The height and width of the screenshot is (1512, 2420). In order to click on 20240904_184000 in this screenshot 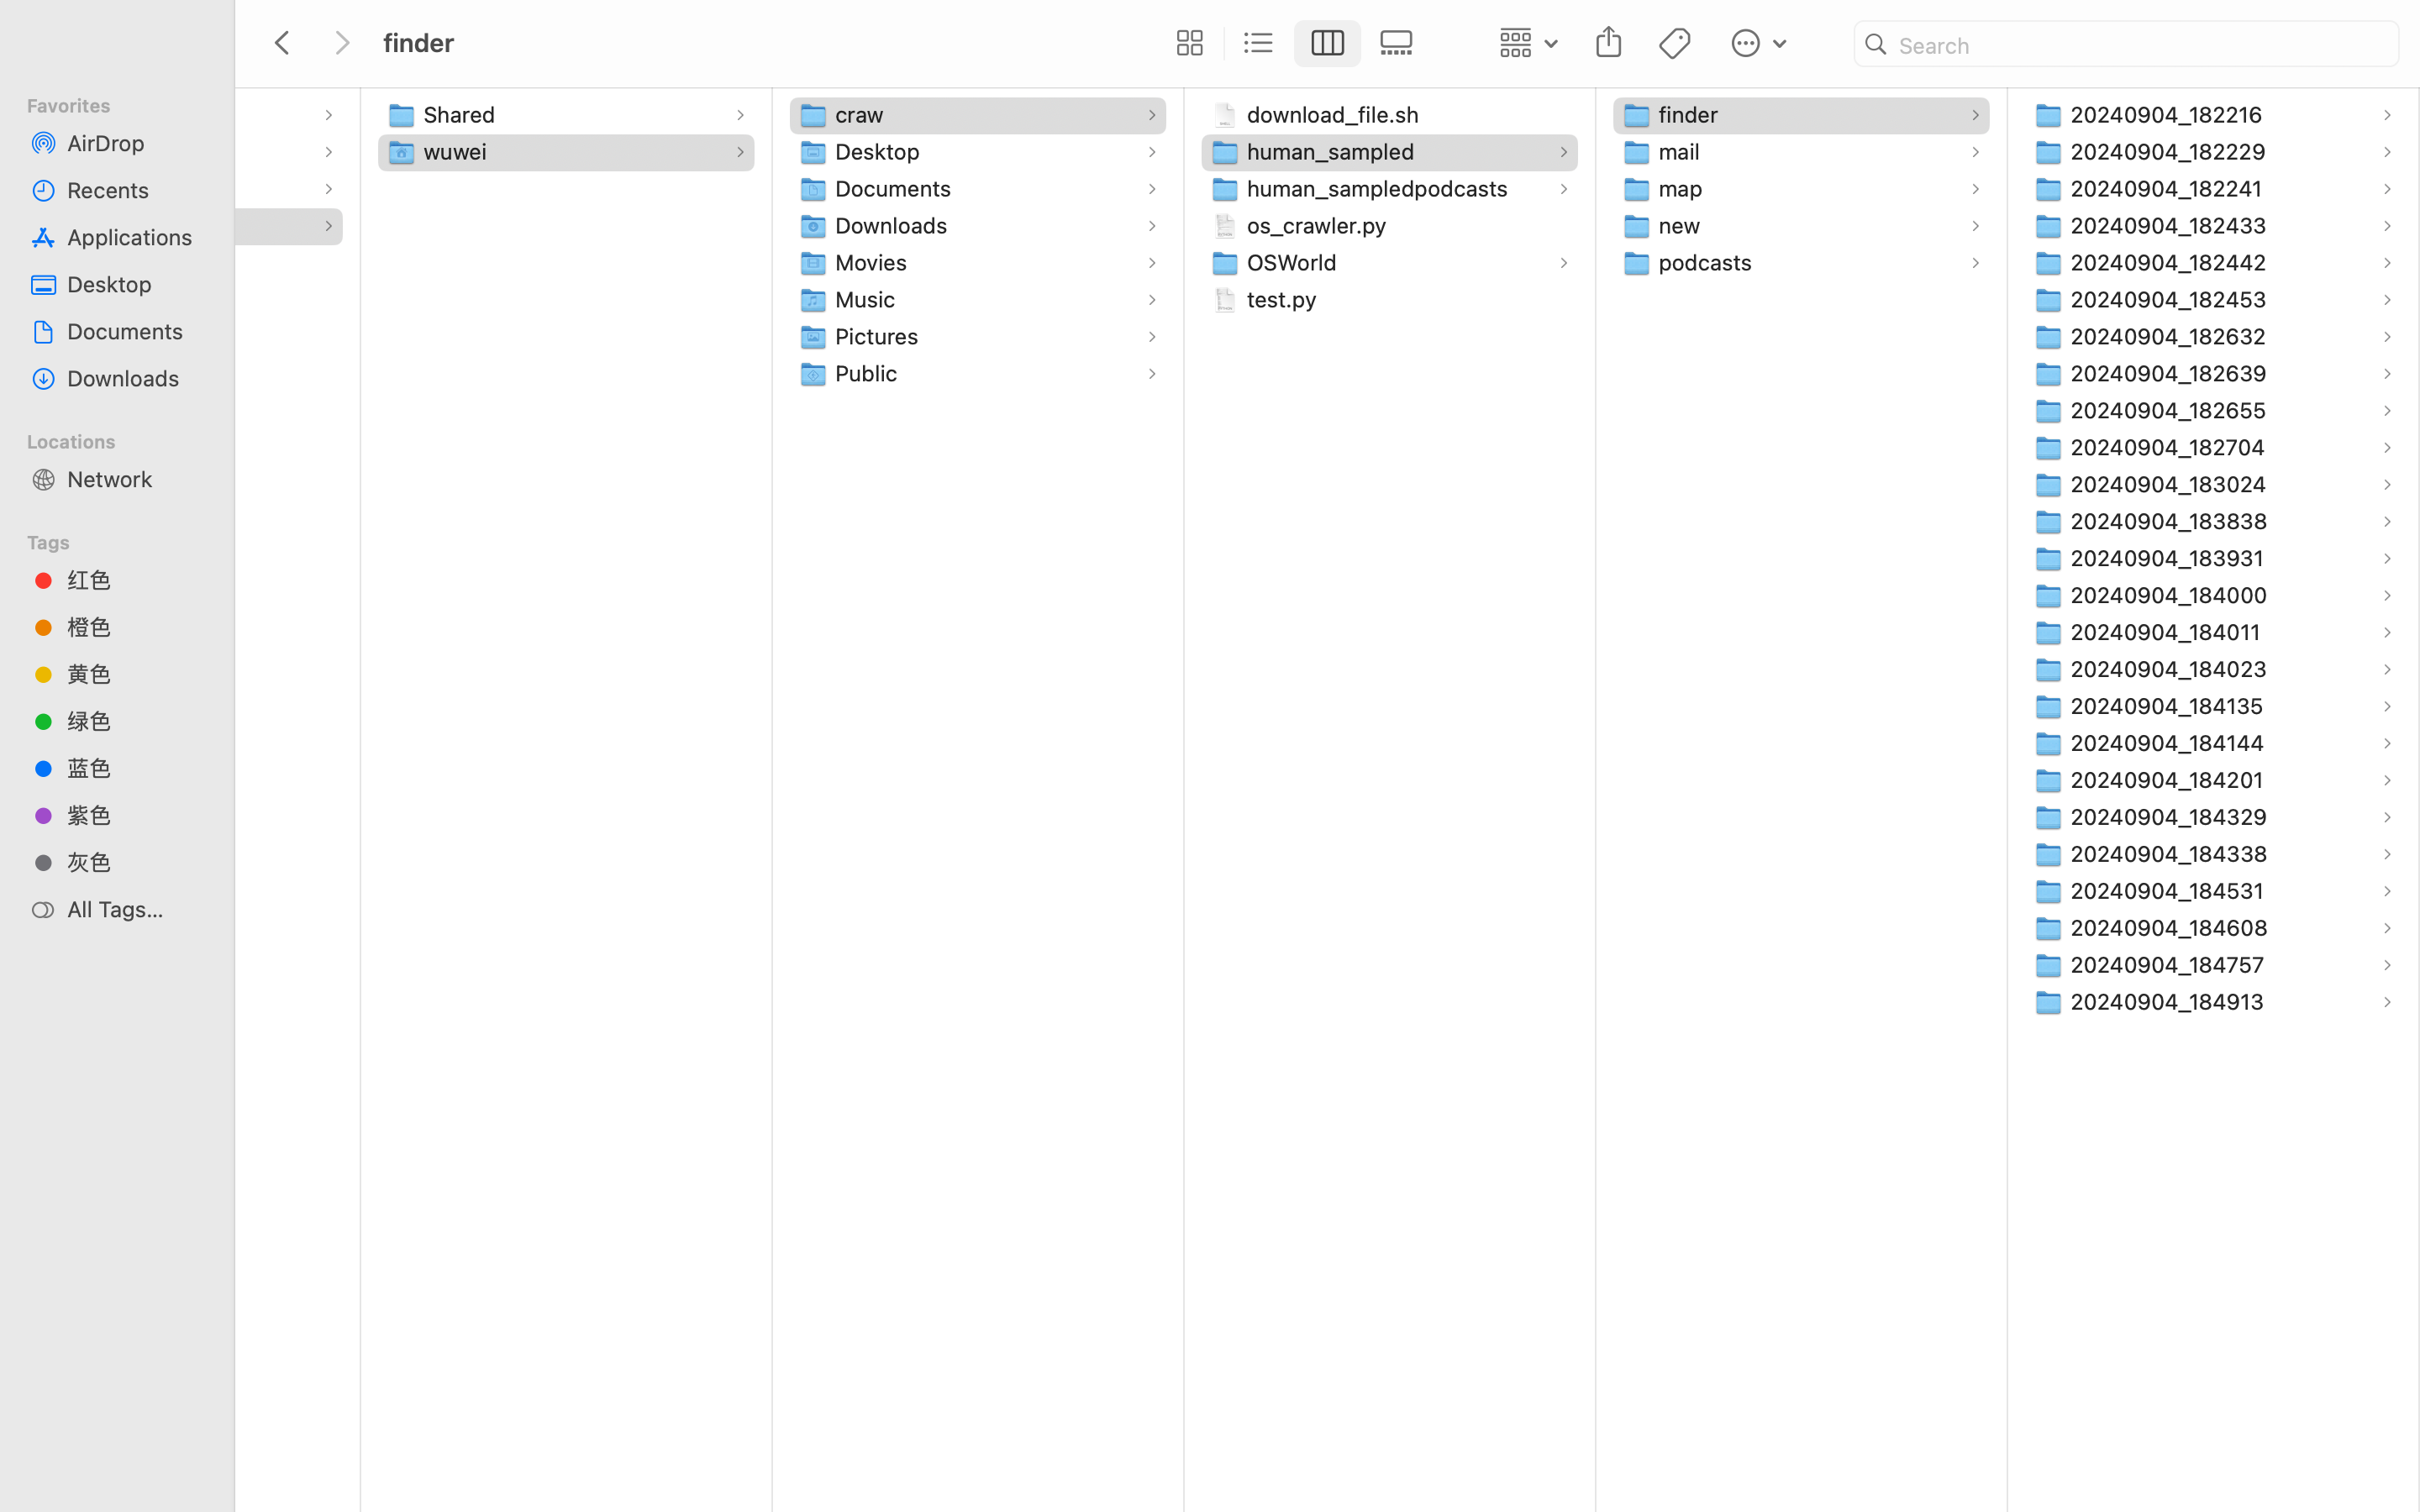, I will do `click(2173, 595)`.